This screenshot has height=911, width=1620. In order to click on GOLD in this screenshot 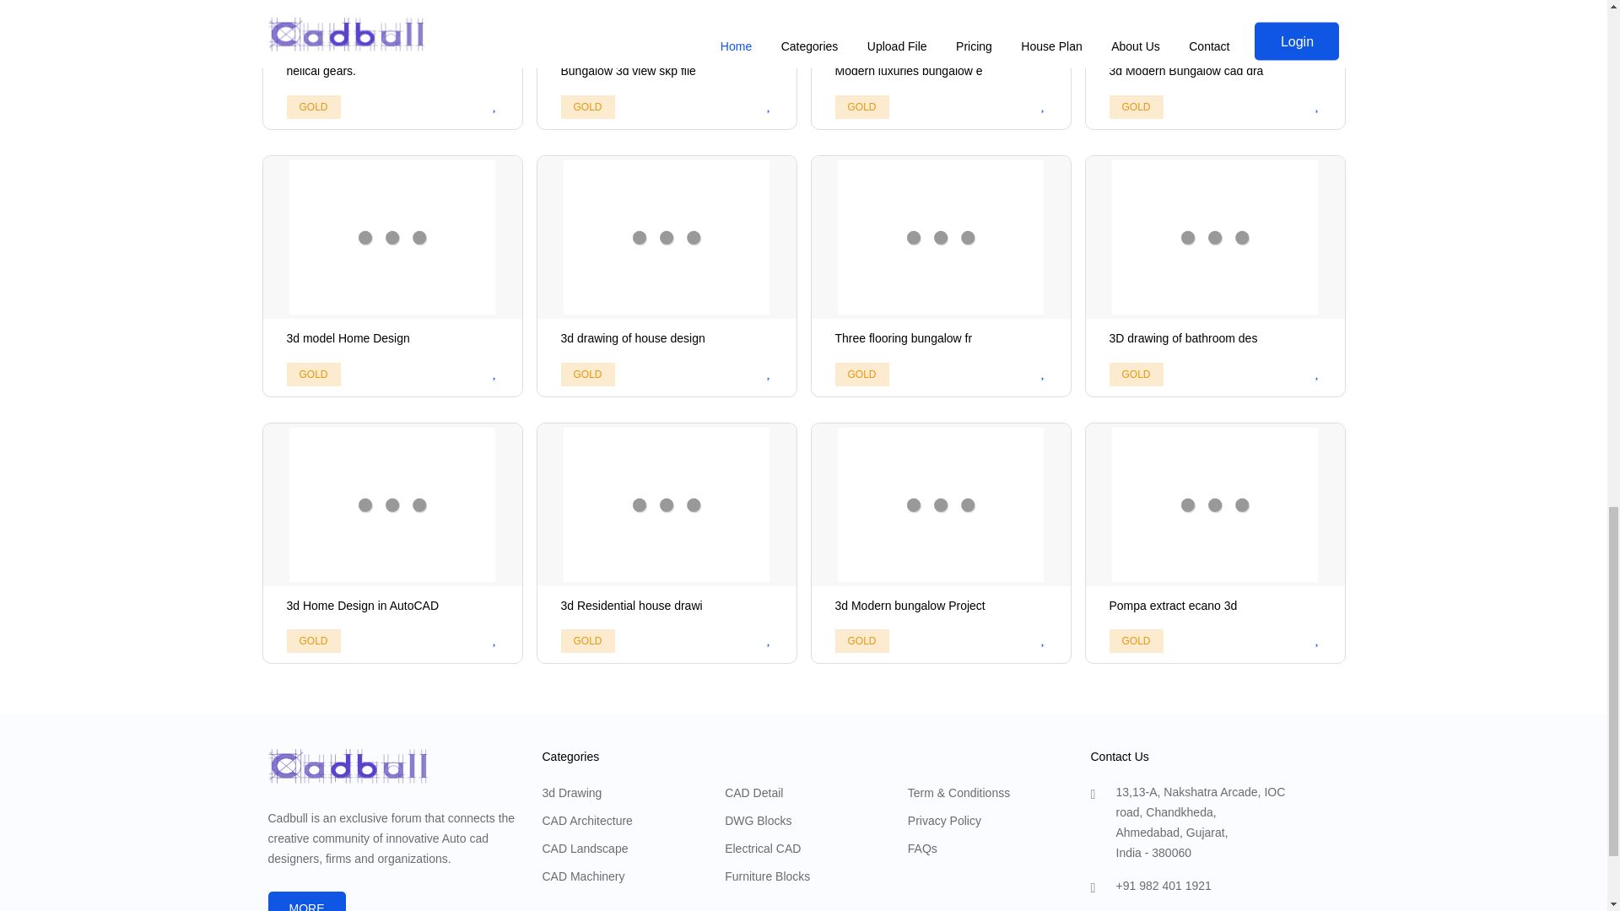, I will do `click(391, 275)`.